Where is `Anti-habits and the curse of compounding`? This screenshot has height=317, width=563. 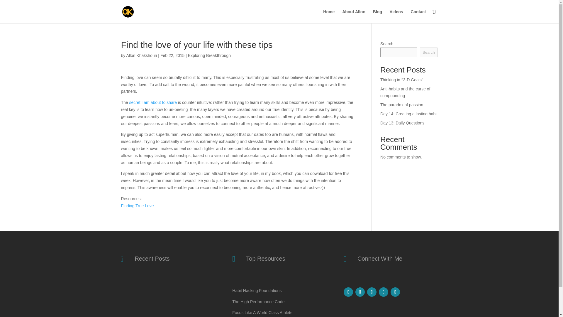 Anti-habits and the curse of compounding is located at coordinates (405, 92).